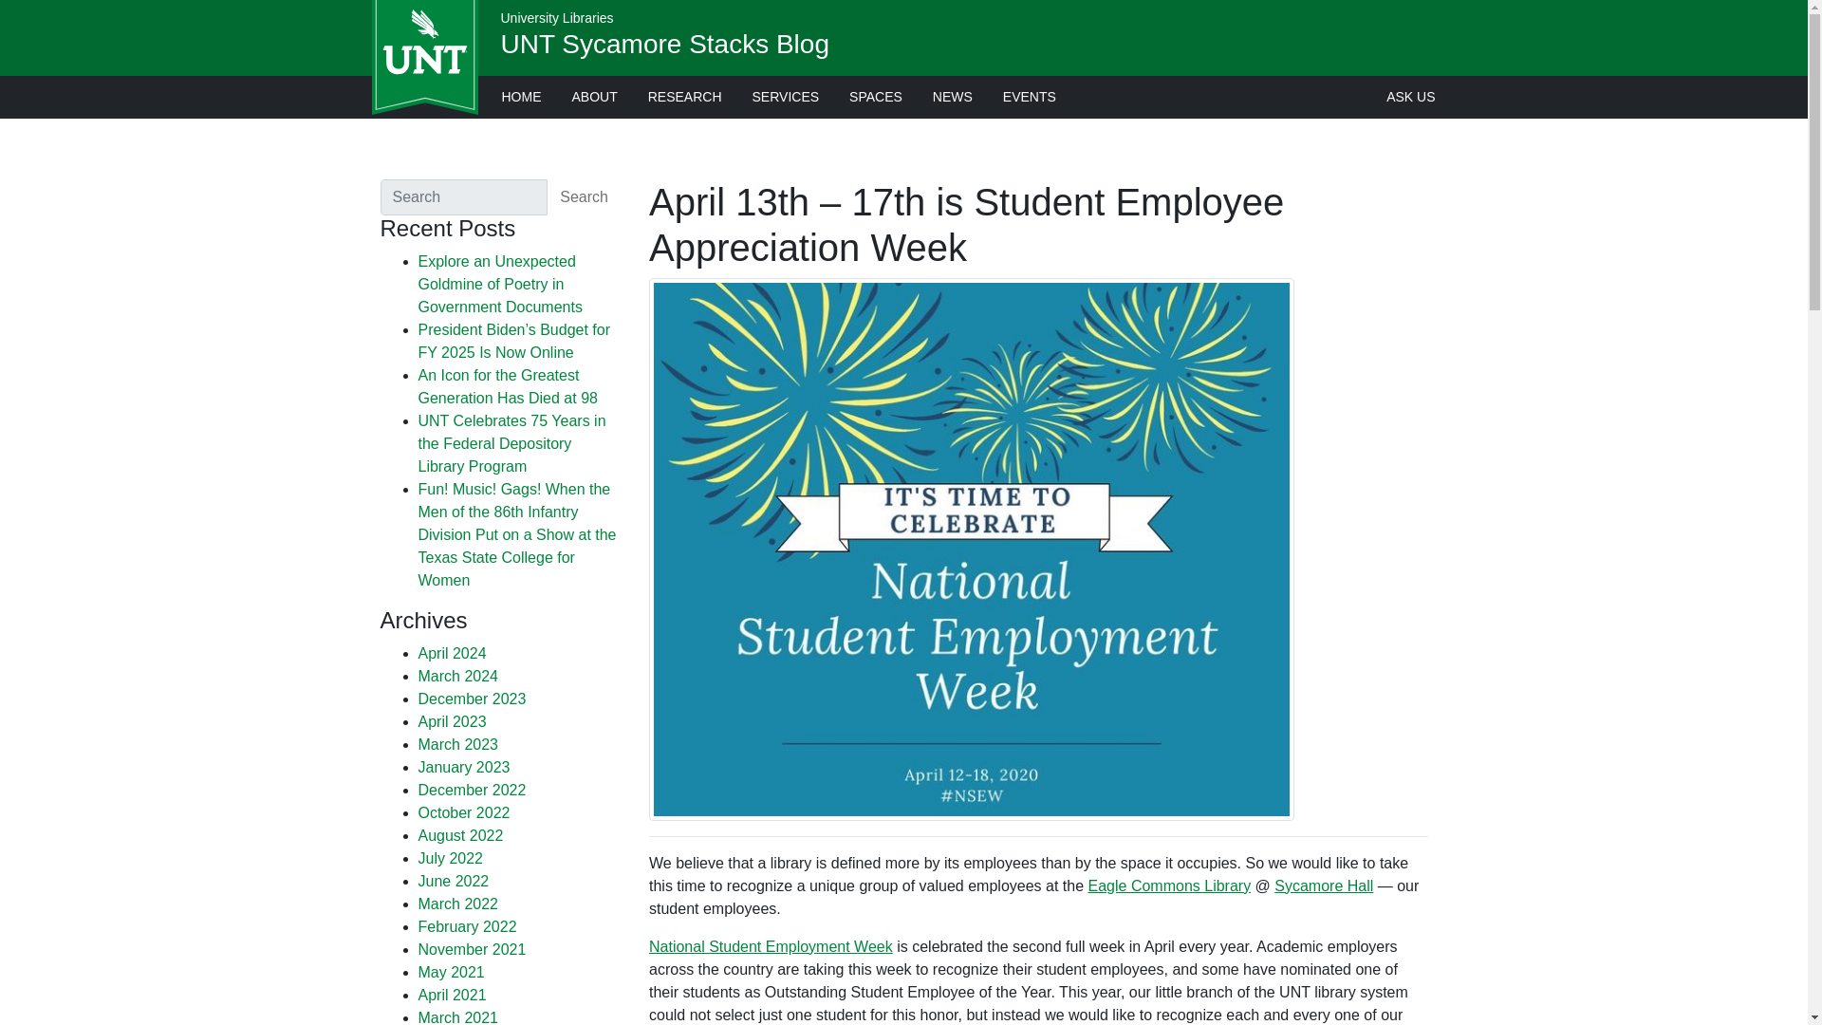  Describe the element at coordinates (786, 97) in the screenshot. I see `SERVICES` at that location.